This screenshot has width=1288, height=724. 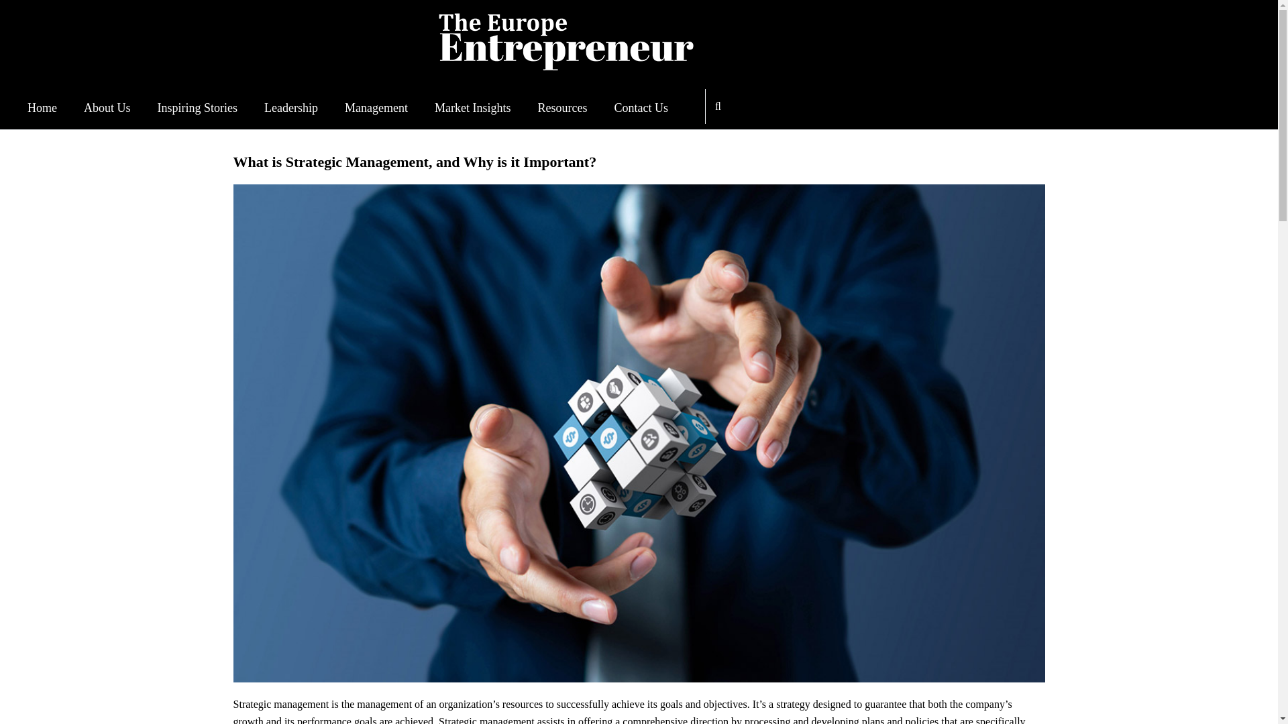 I want to click on Management, so click(x=376, y=107).